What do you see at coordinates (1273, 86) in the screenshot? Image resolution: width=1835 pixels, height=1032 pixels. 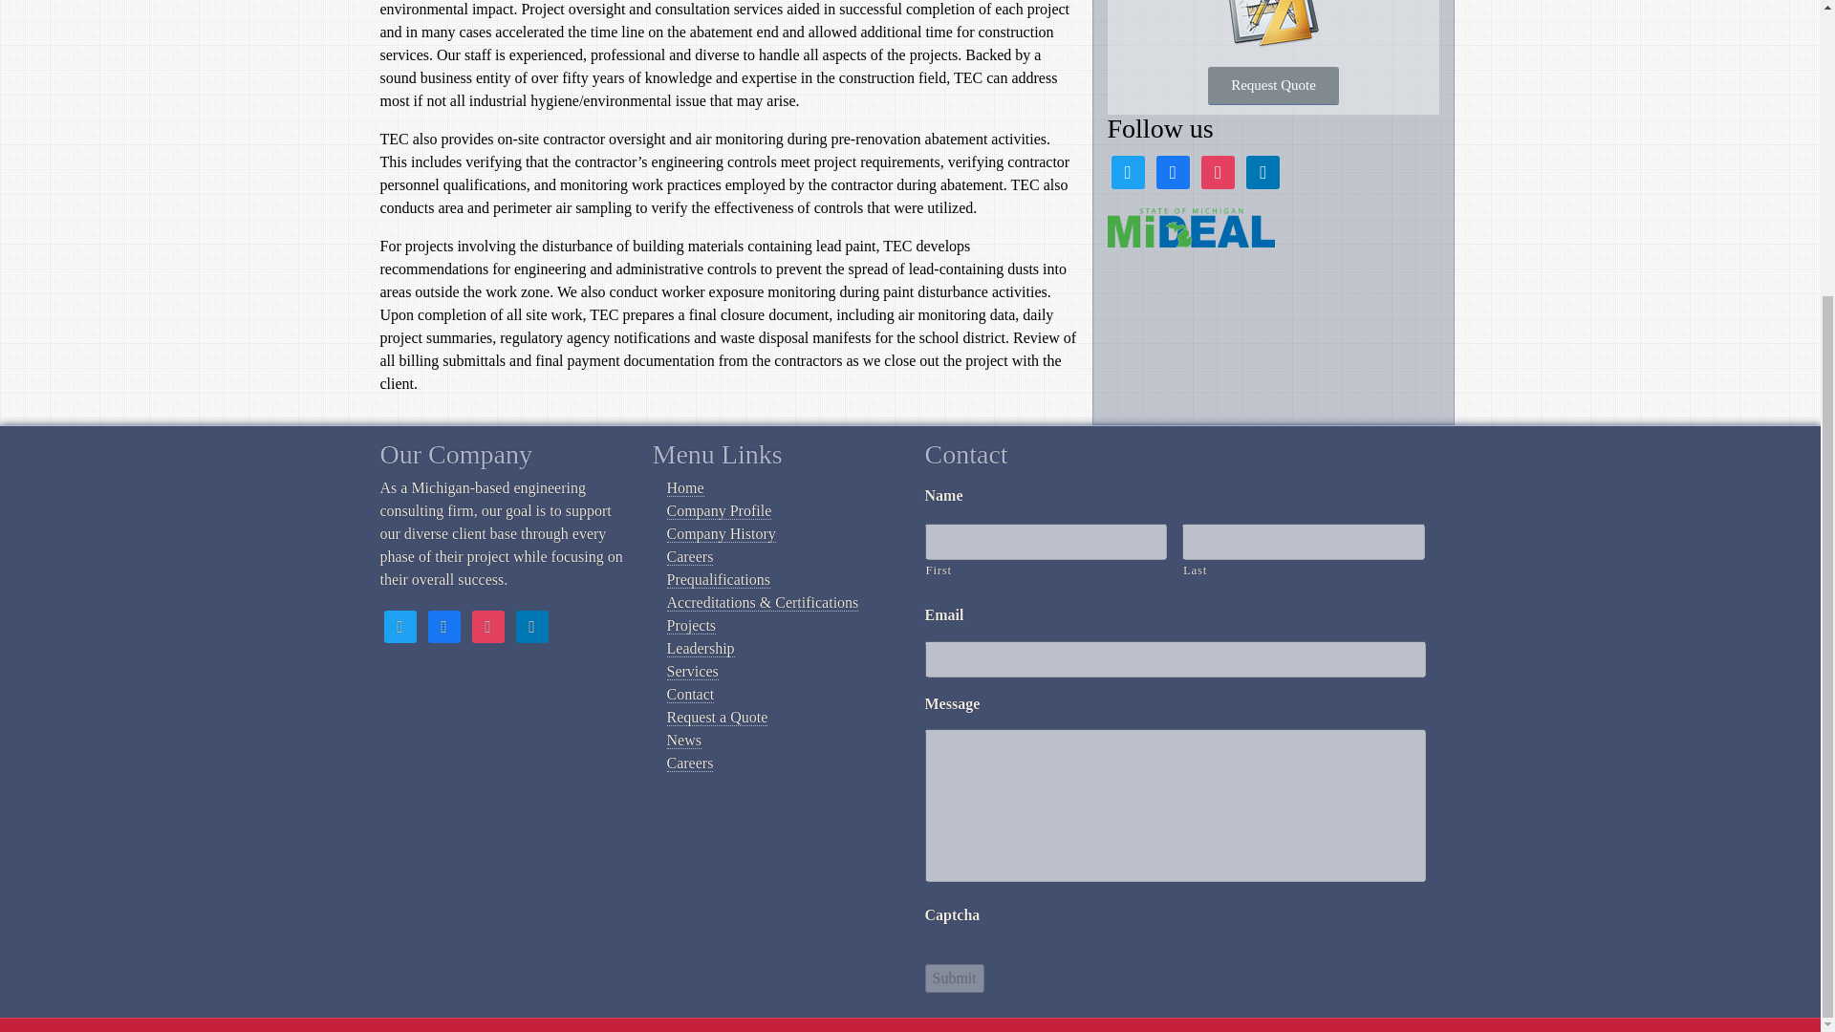 I see `Request Quote` at bounding box center [1273, 86].